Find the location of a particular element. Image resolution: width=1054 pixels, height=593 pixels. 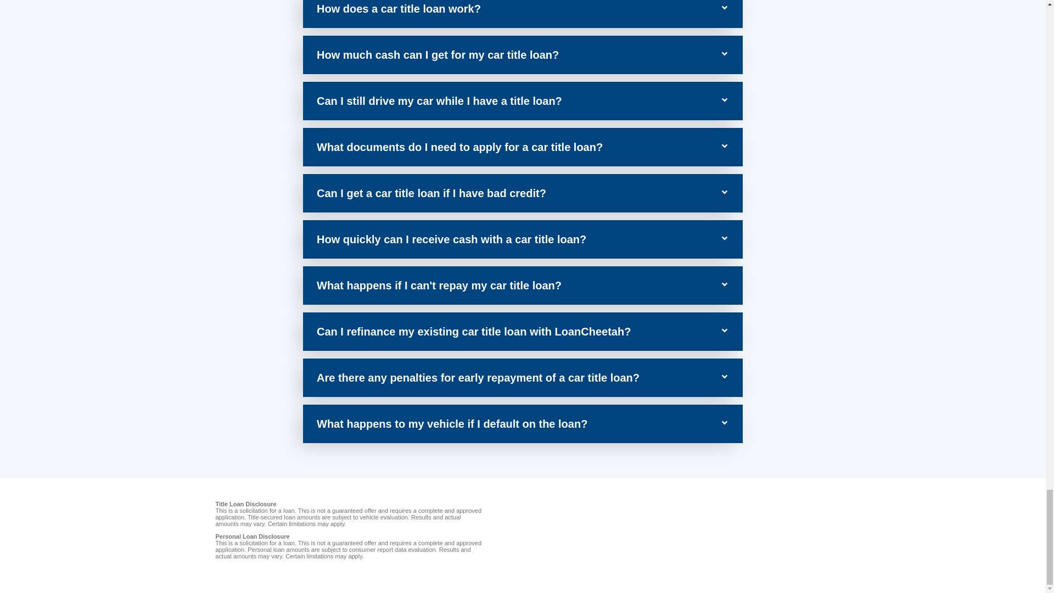

Can I still drive my car while I have a title loan? is located at coordinates (439, 101).